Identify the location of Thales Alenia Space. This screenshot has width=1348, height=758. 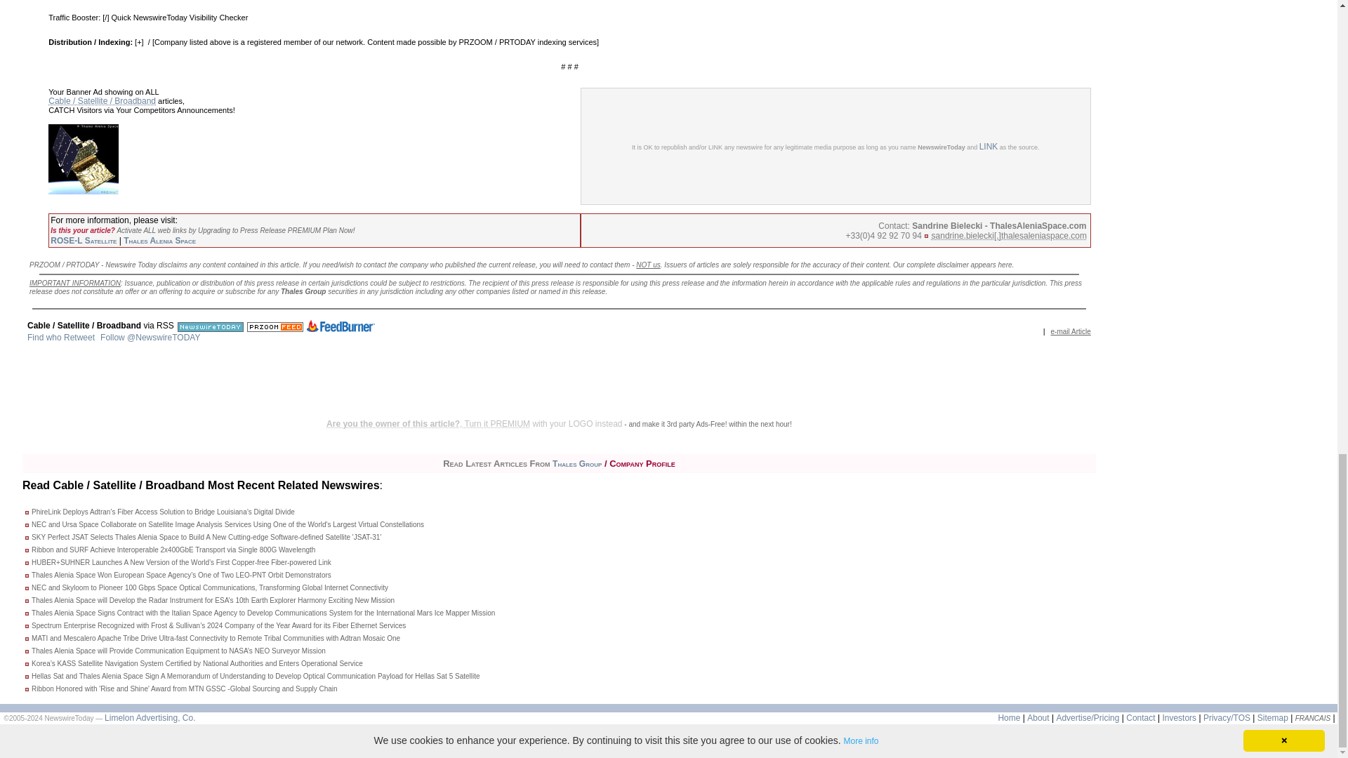
(159, 240).